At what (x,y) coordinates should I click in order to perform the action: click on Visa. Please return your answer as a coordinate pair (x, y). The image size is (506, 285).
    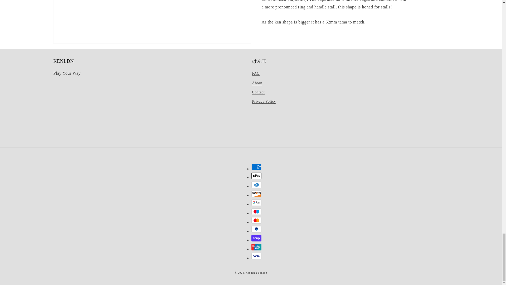
    Looking at the image, I should click on (256, 256).